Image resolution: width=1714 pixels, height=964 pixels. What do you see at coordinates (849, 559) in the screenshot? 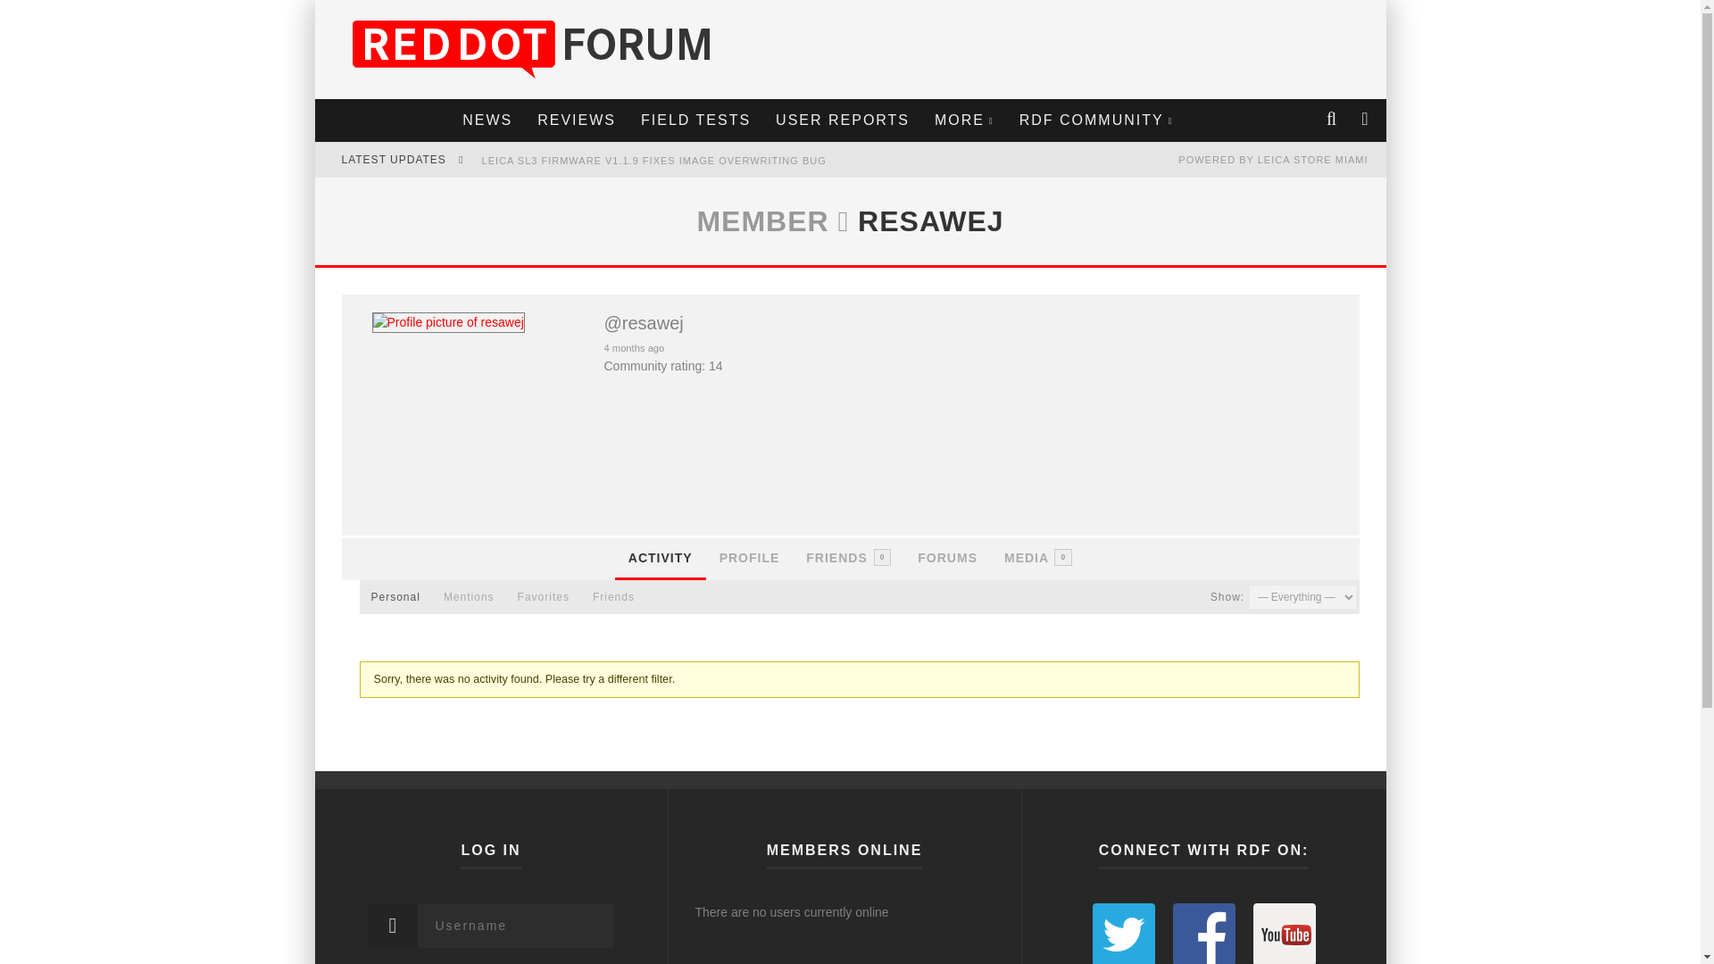
I see `Register` at bounding box center [849, 559].